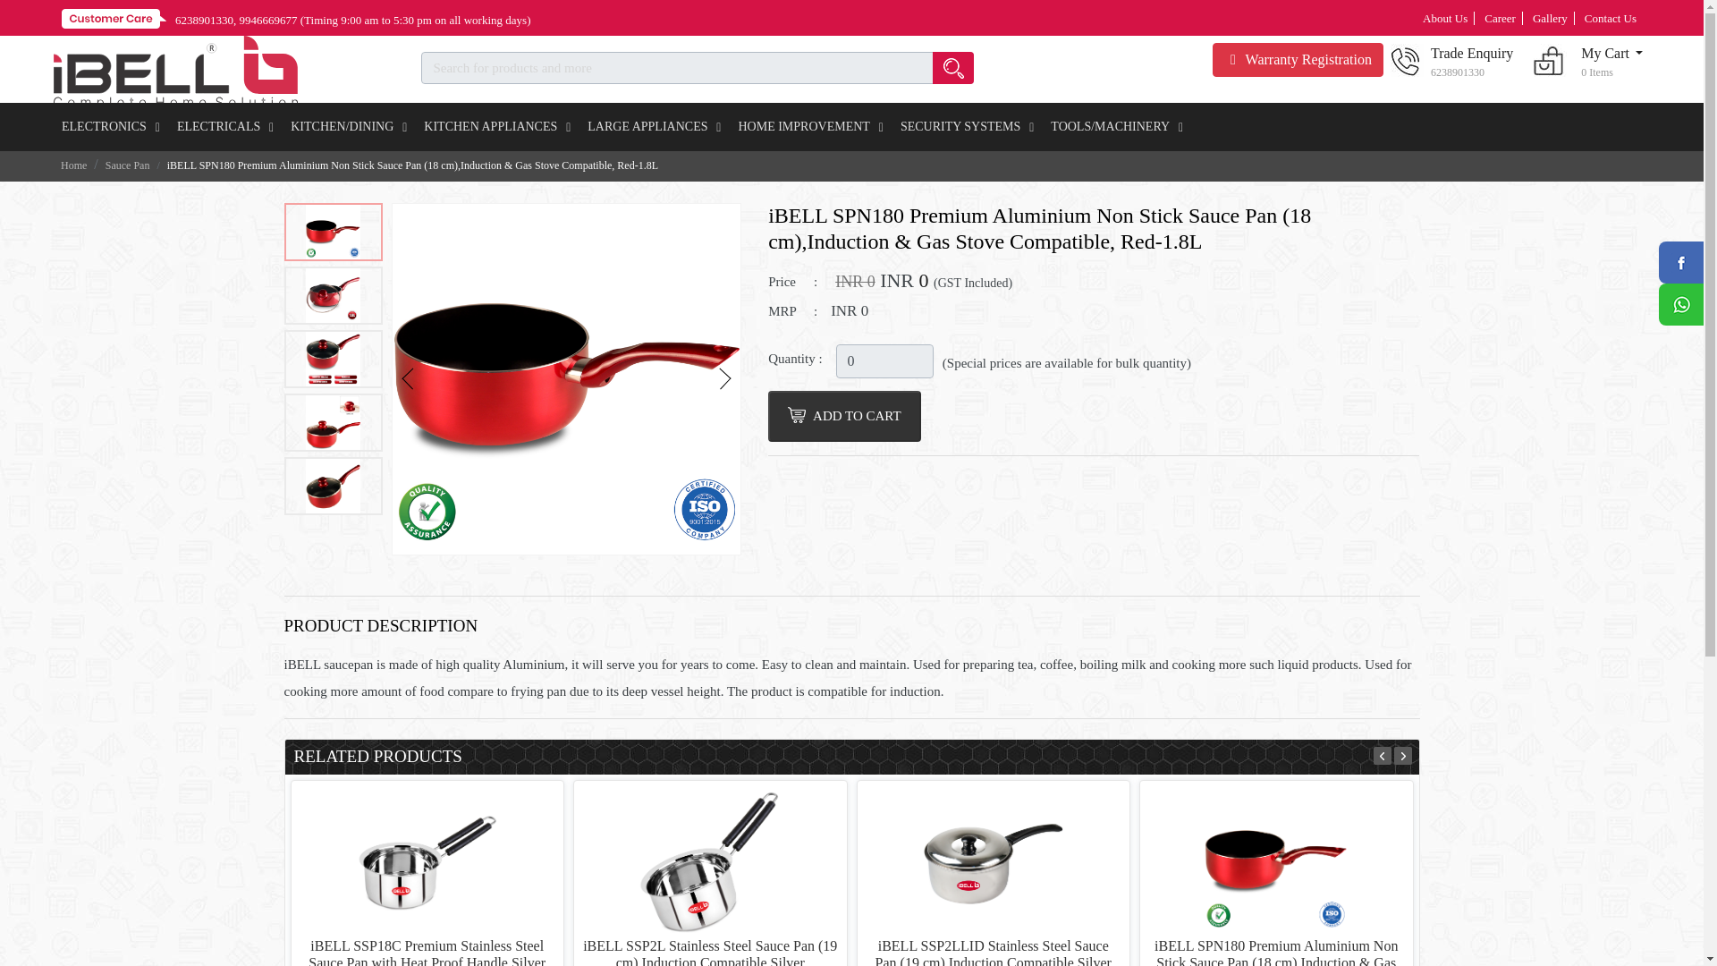 The width and height of the screenshot is (1717, 966). Describe the element at coordinates (1550, 18) in the screenshot. I see `Gallery` at that location.